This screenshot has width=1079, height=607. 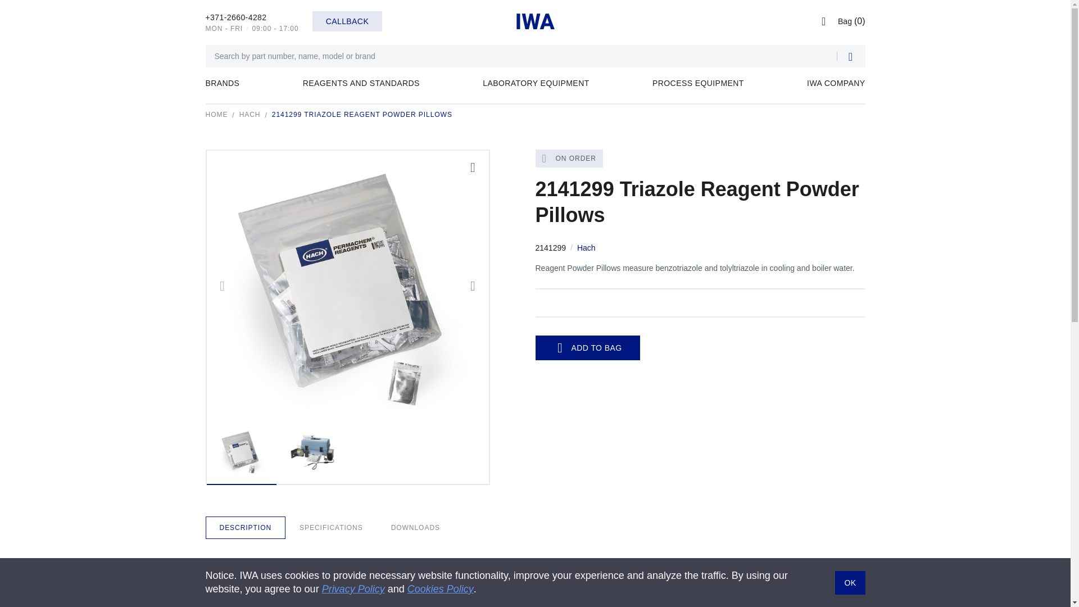 I want to click on REAGENTS AND STANDARDS, so click(x=361, y=91).